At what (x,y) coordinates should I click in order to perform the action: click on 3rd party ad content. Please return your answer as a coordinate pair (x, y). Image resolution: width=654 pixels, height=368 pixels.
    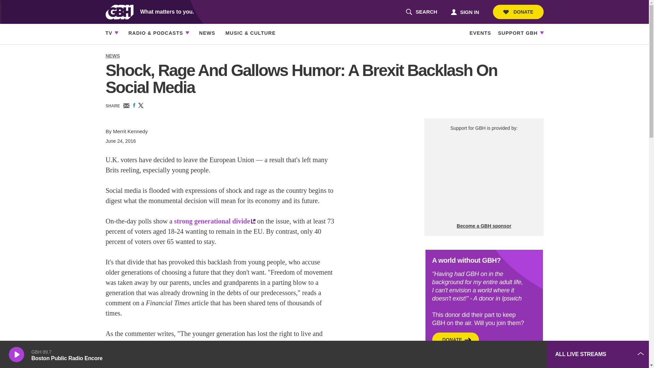
    Looking at the image, I should click on (518, 12).